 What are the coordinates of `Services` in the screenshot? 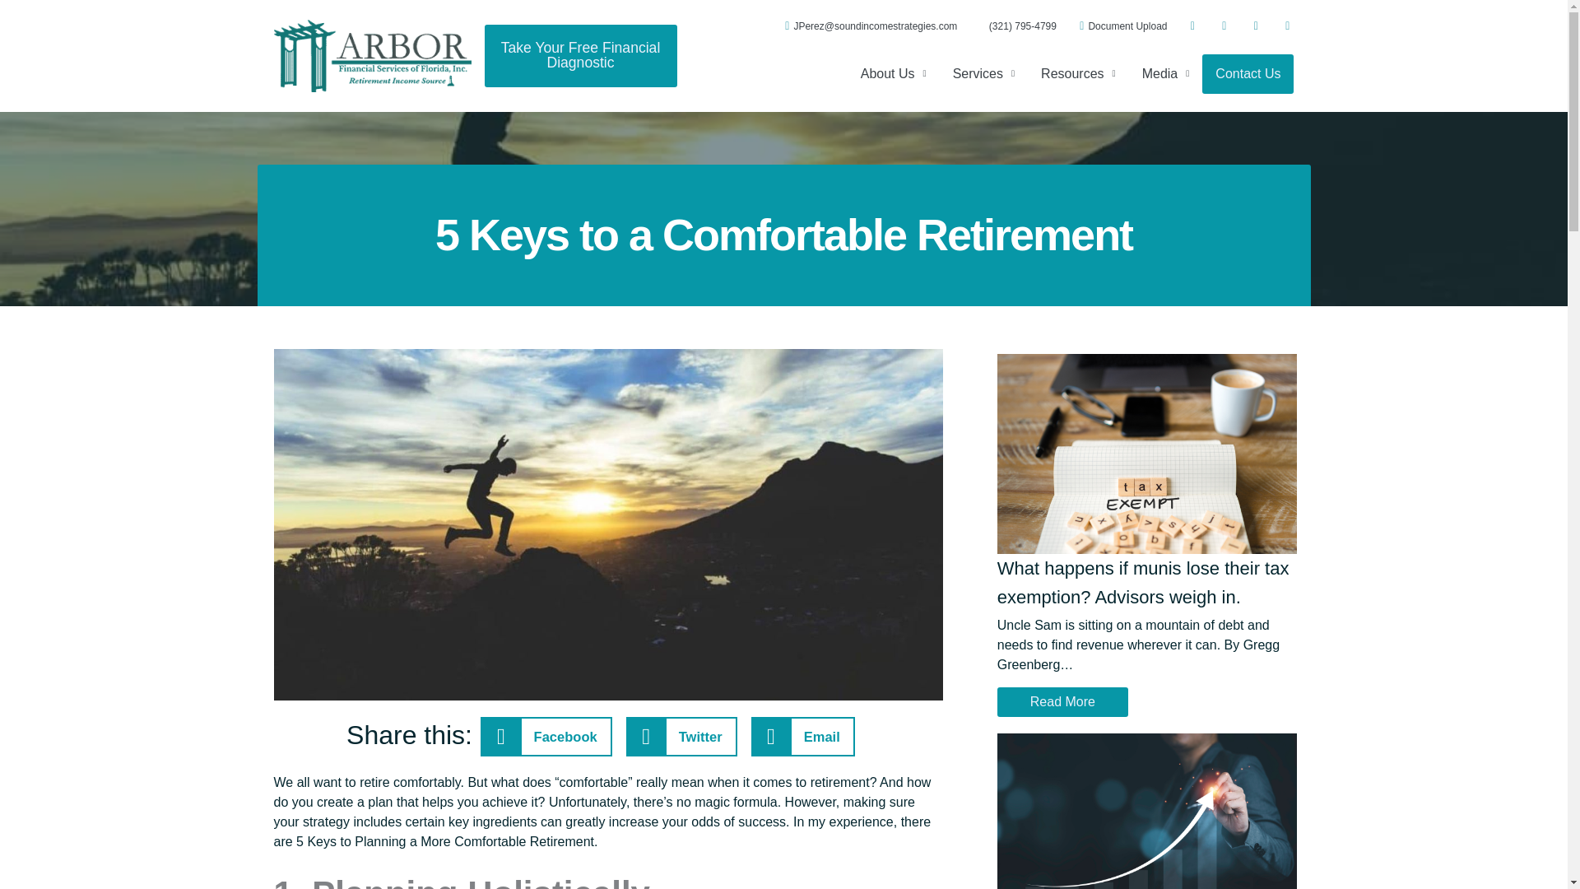 It's located at (983, 73).